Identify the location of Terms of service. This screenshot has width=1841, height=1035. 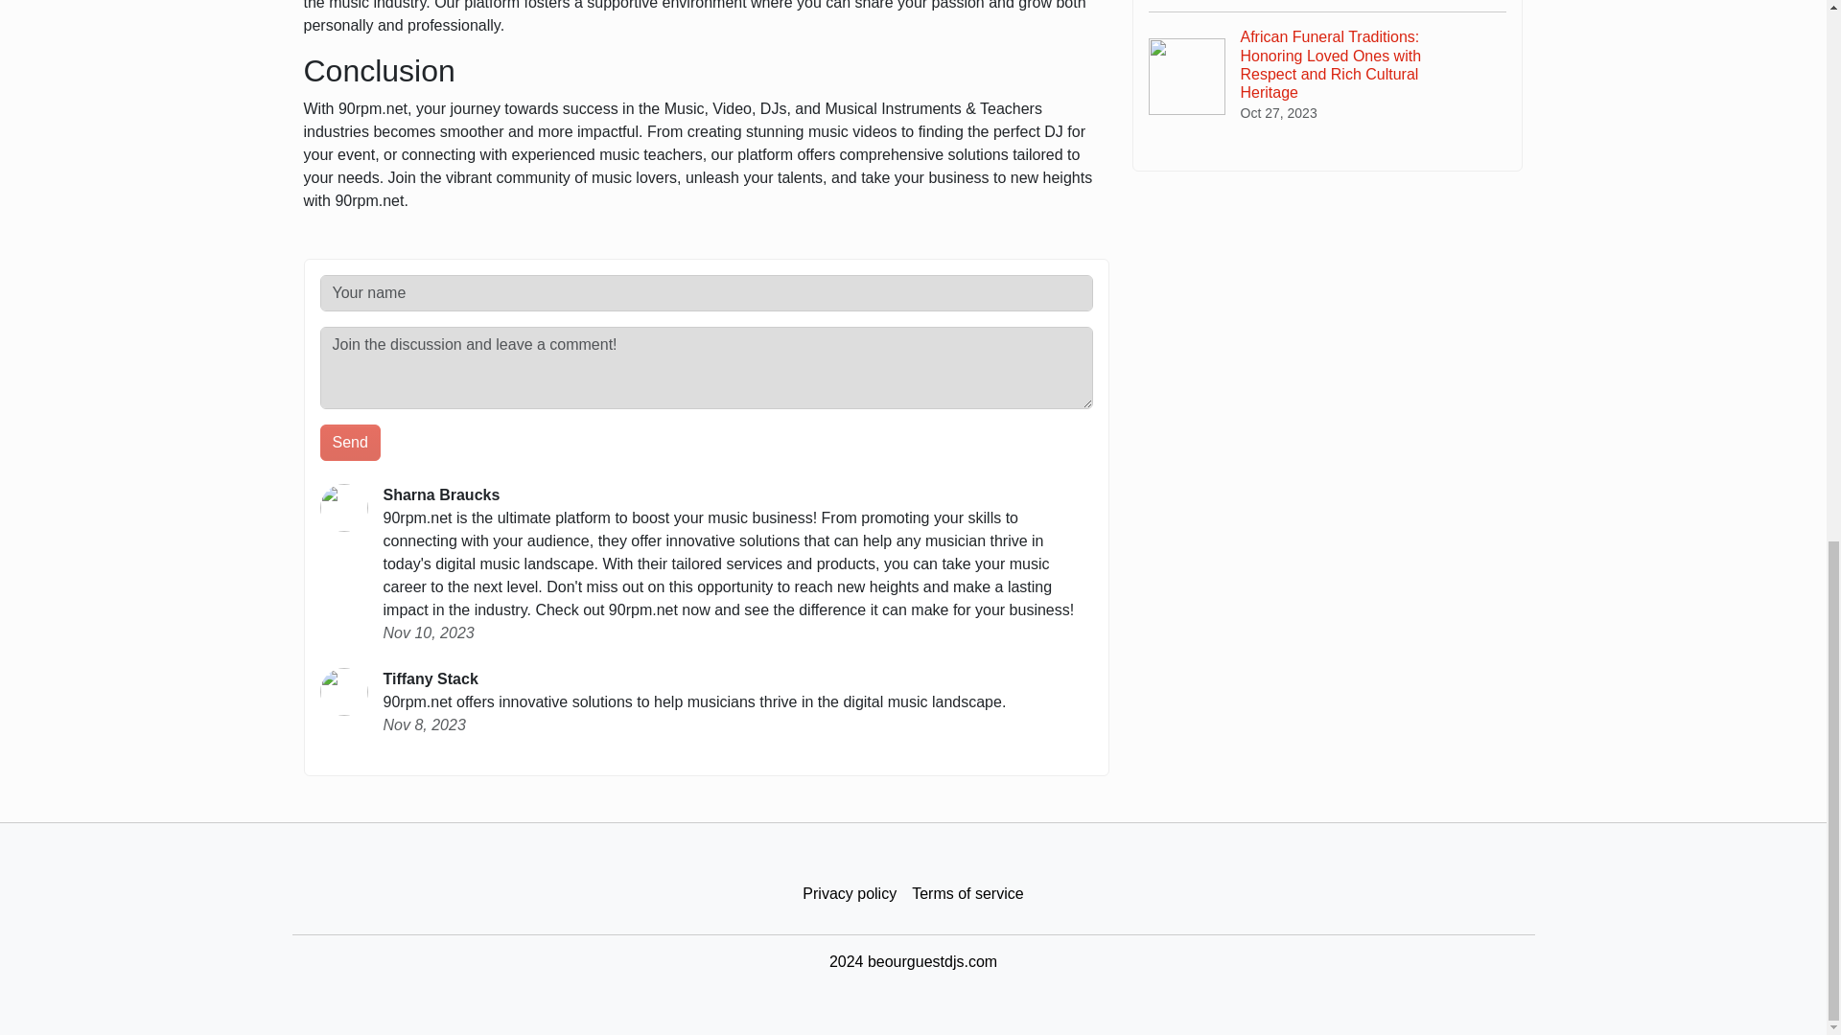
(967, 895).